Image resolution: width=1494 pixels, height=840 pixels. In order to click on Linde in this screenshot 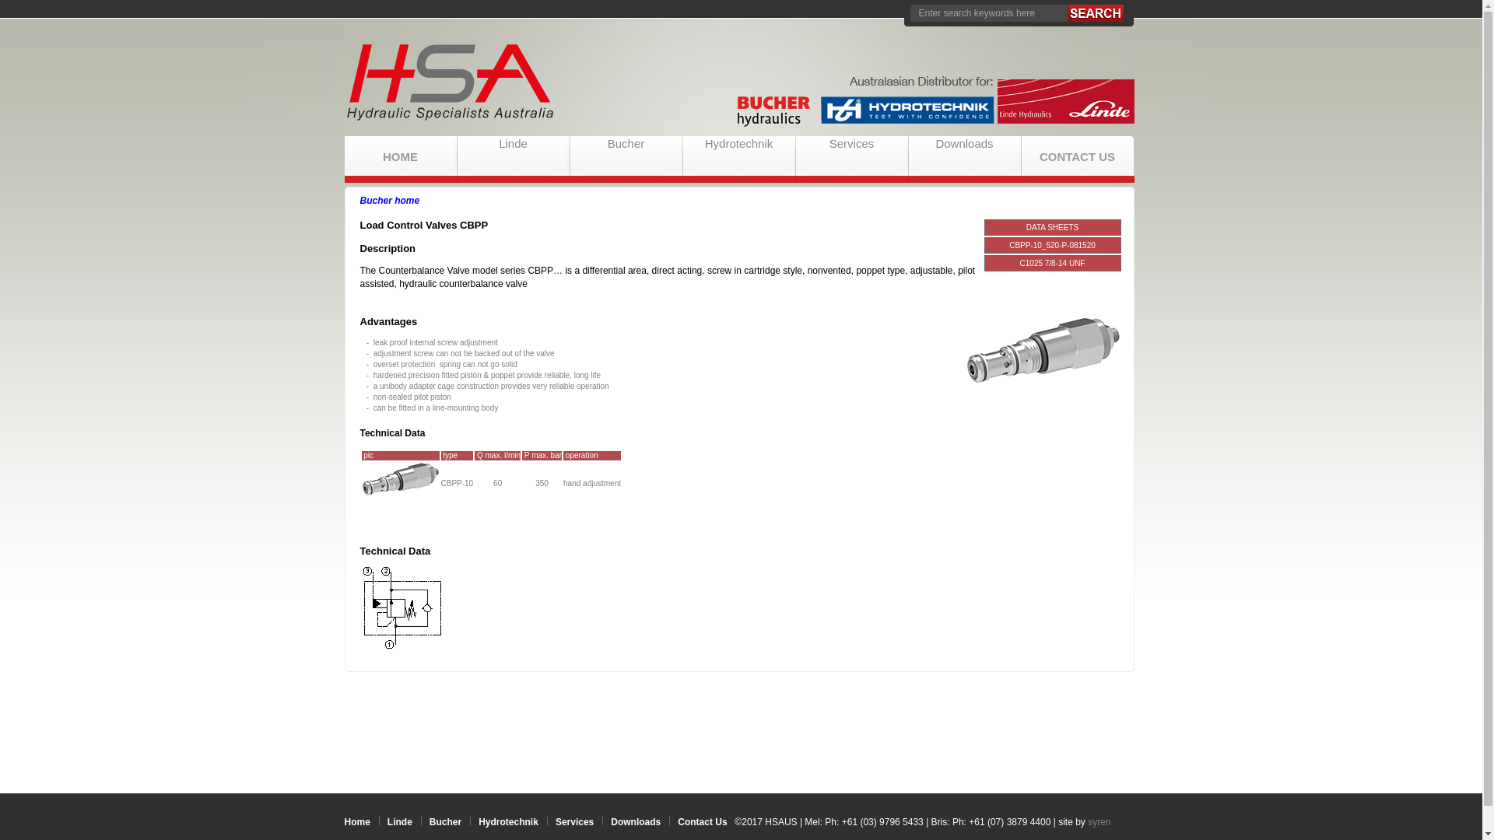, I will do `click(514, 143)`.